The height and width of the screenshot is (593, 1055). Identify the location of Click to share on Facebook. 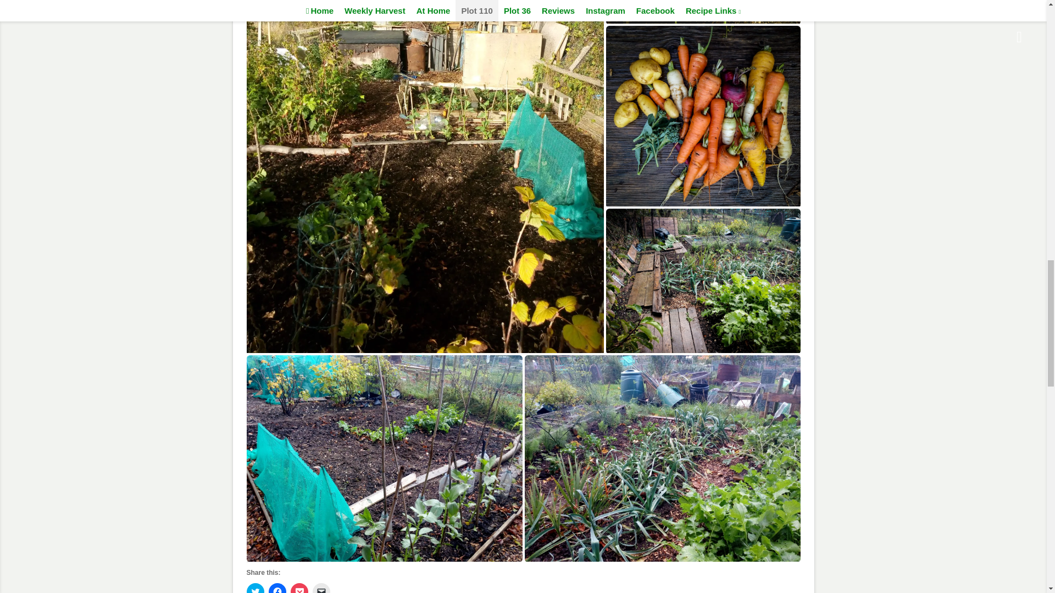
(277, 588).